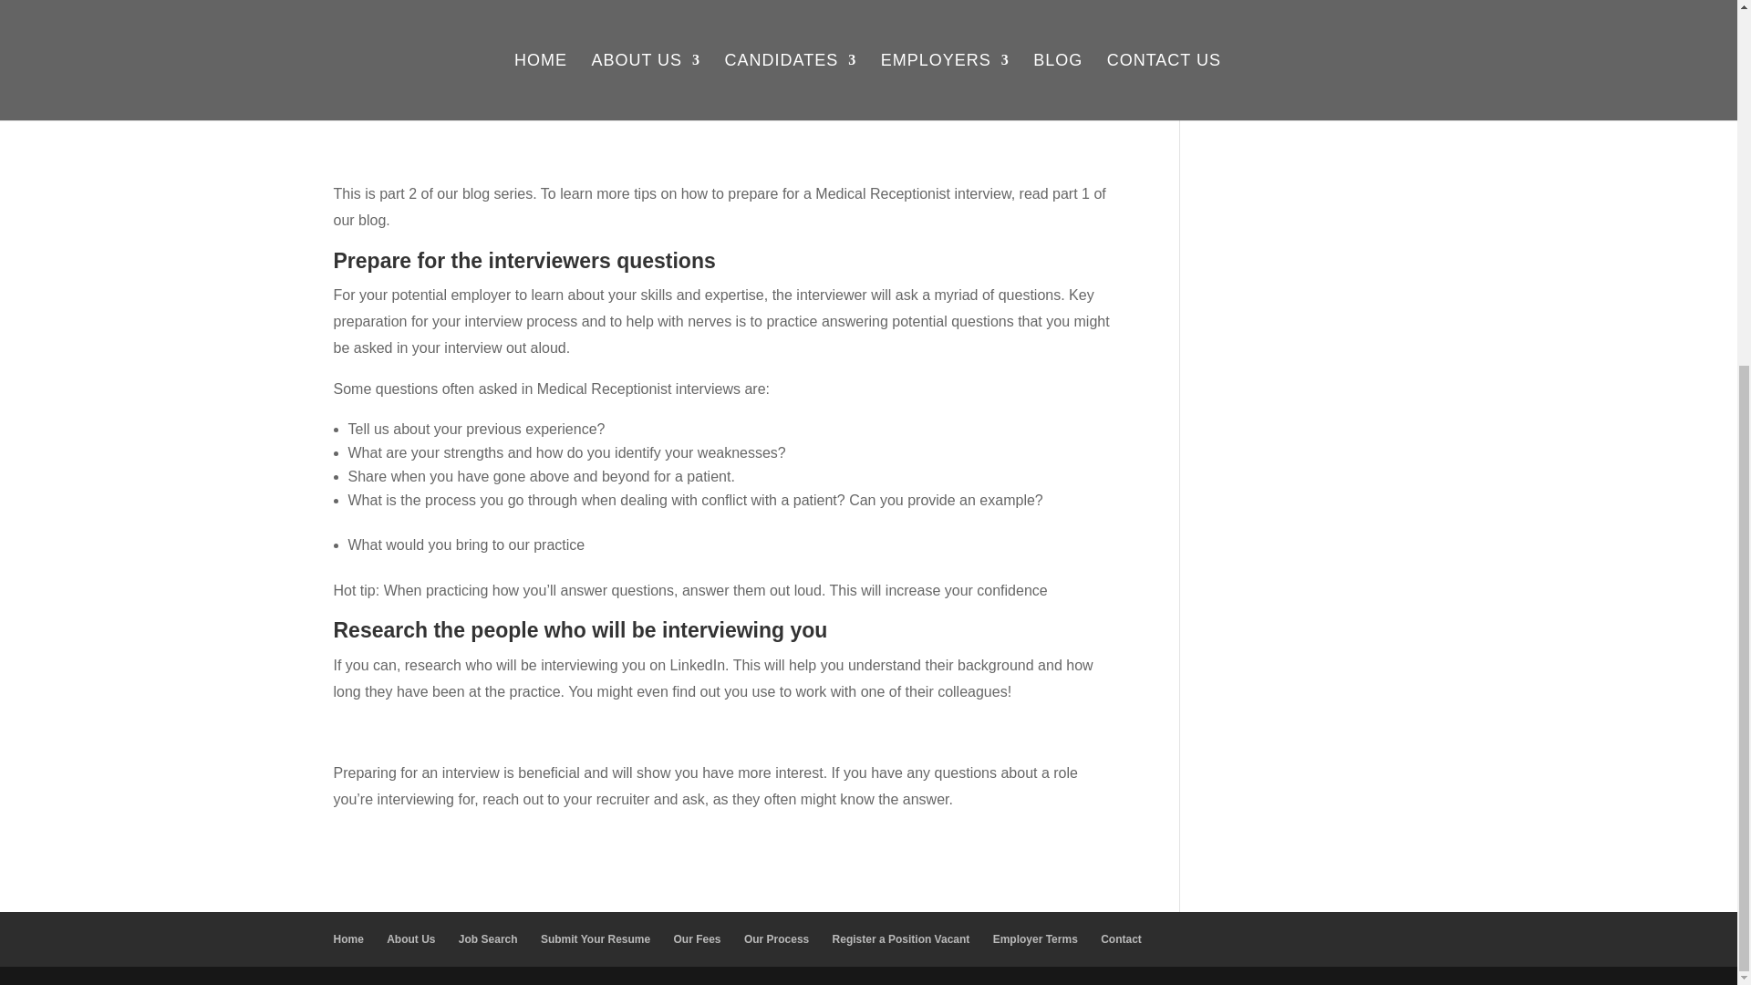 Image resolution: width=1751 pixels, height=985 pixels. Describe the element at coordinates (489, 938) in the screenshot. I see `Job Search` at that location.